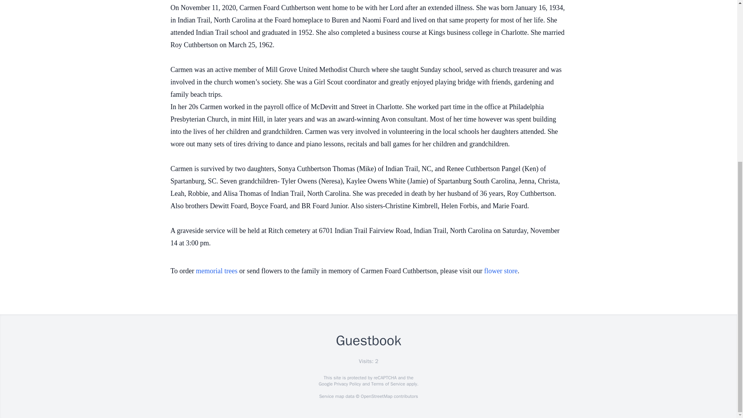 The width and height of the screenshot is (743, 418). Describe the element at coordinates (347, 384) in the screenshot. I see `Privacy Policy` at that location.